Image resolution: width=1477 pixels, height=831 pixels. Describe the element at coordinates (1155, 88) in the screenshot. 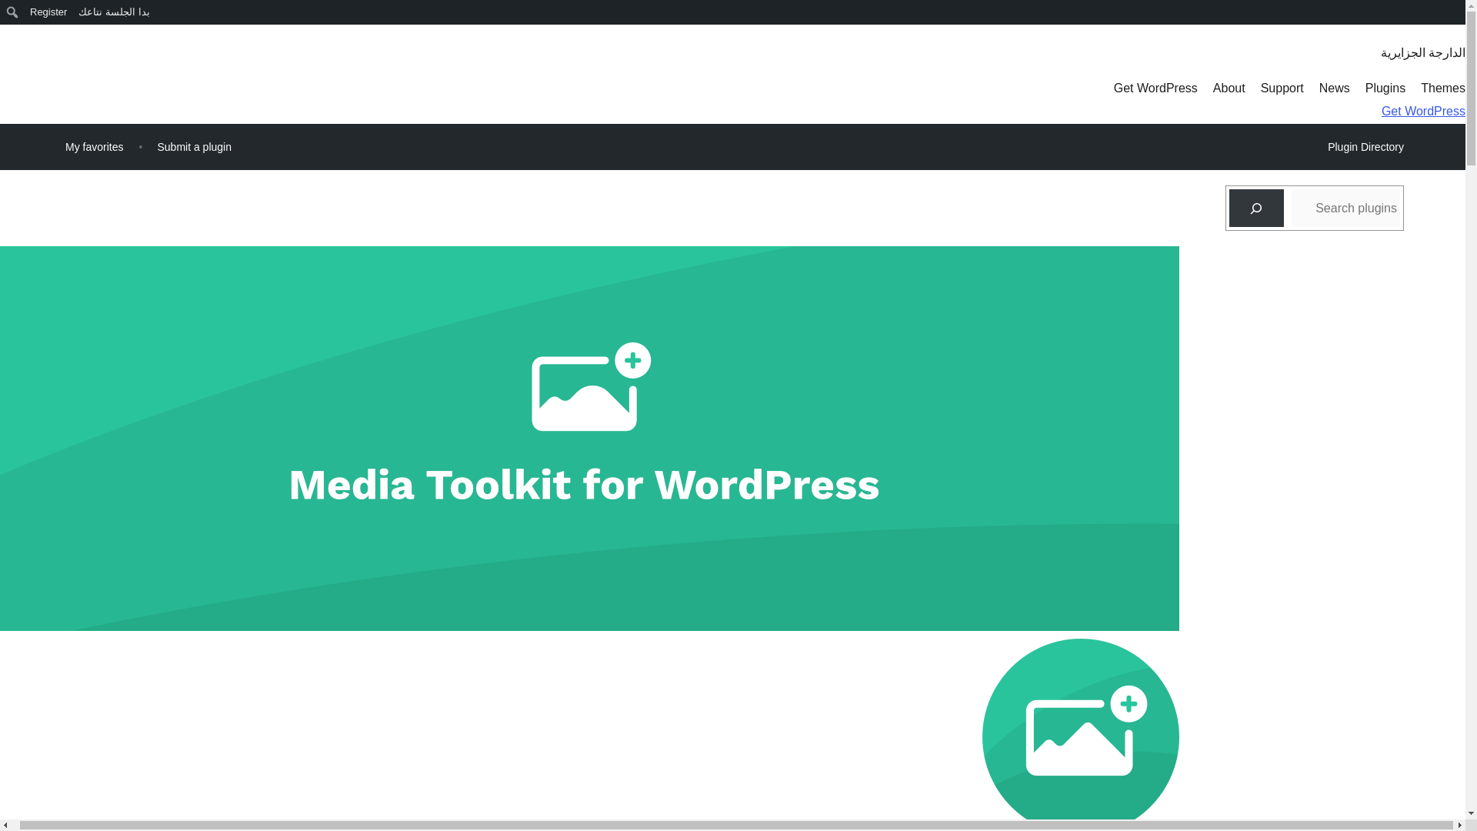

I see `Get WordPress` at that location.